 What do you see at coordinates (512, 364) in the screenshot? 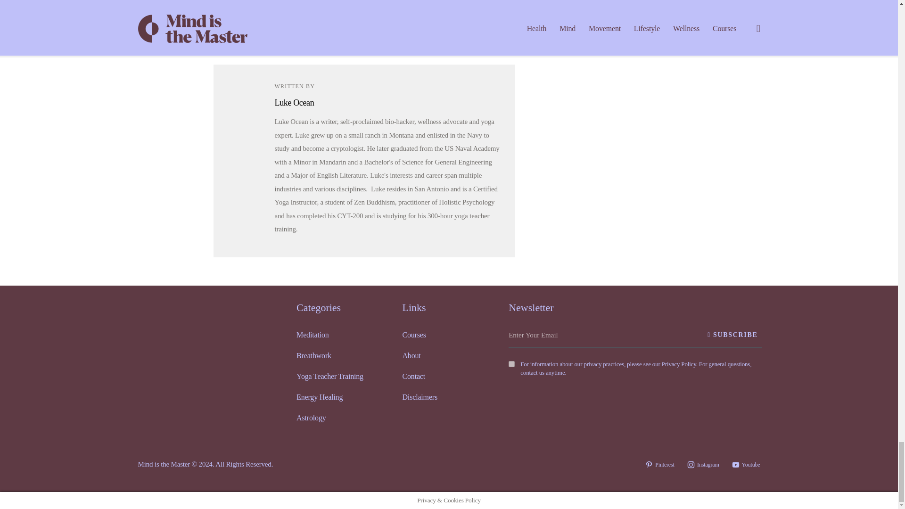
I see `on` at bounding box center [512, 364].